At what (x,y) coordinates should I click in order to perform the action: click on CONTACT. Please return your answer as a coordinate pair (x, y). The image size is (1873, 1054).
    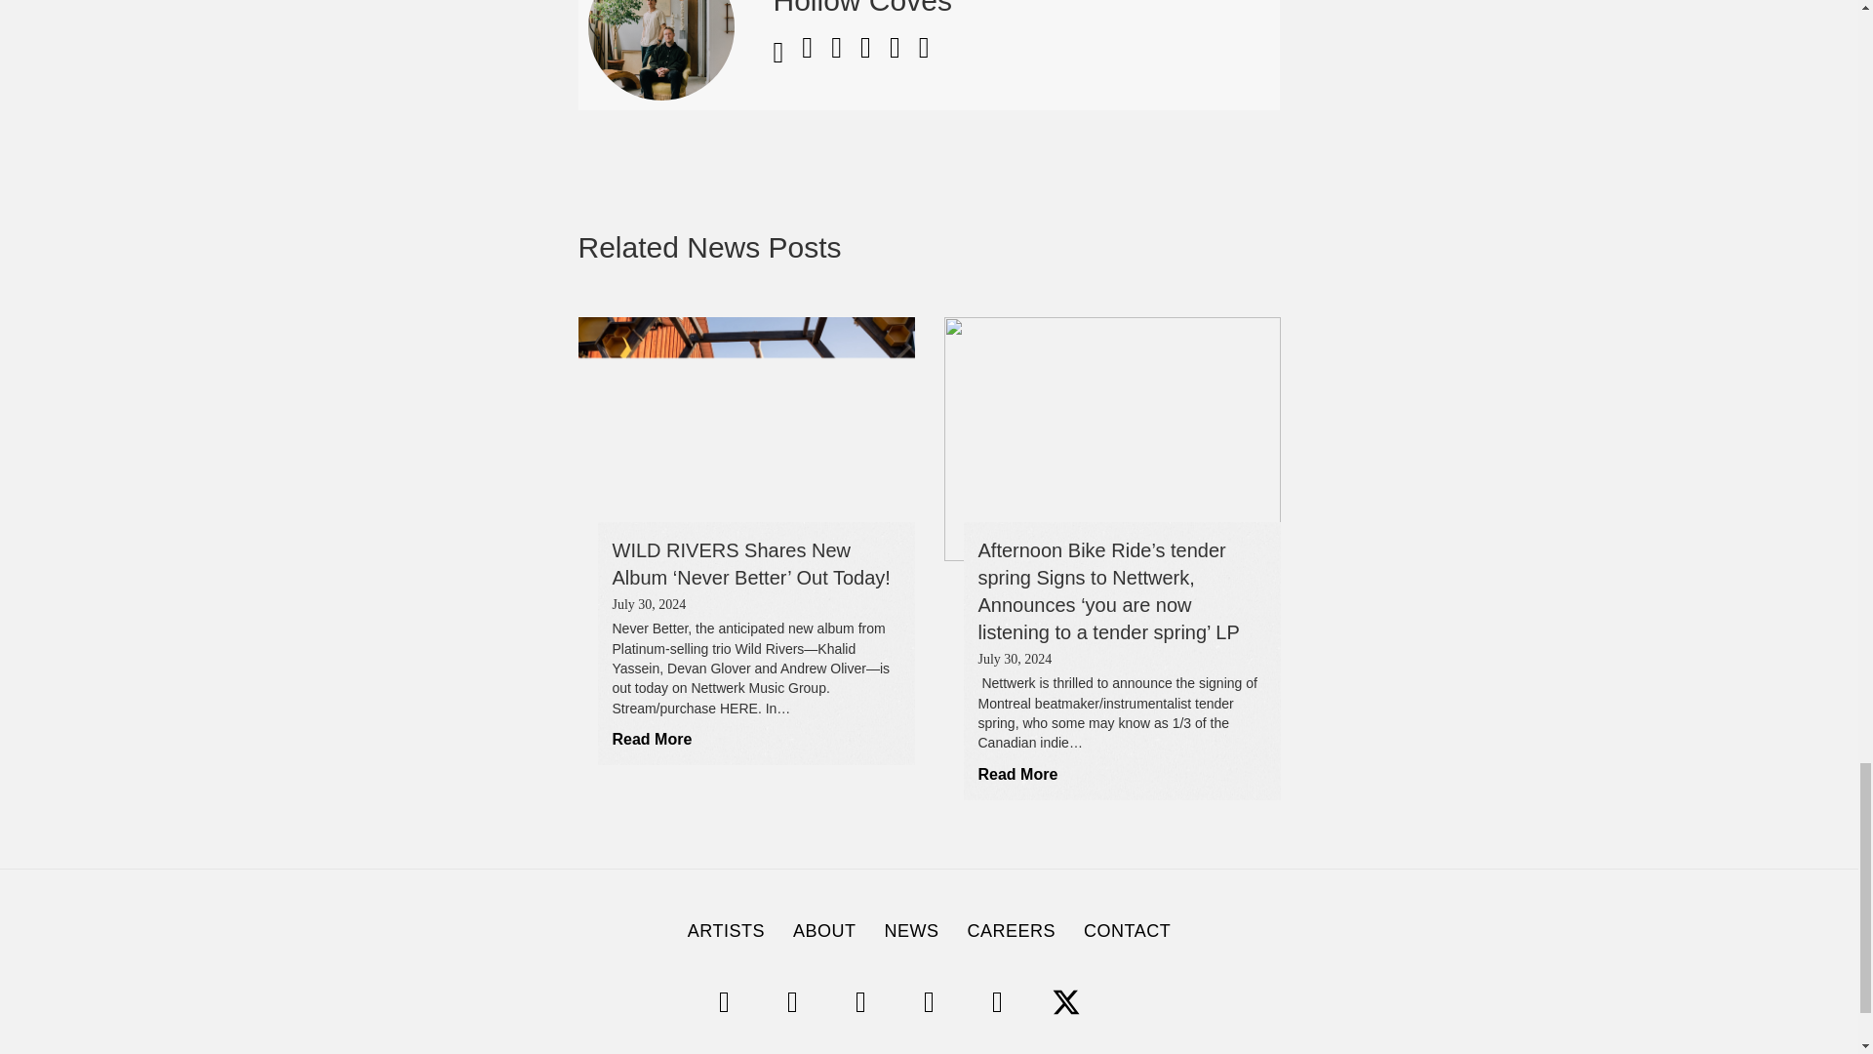
    Looking at the image, I should click on (1126, 931).